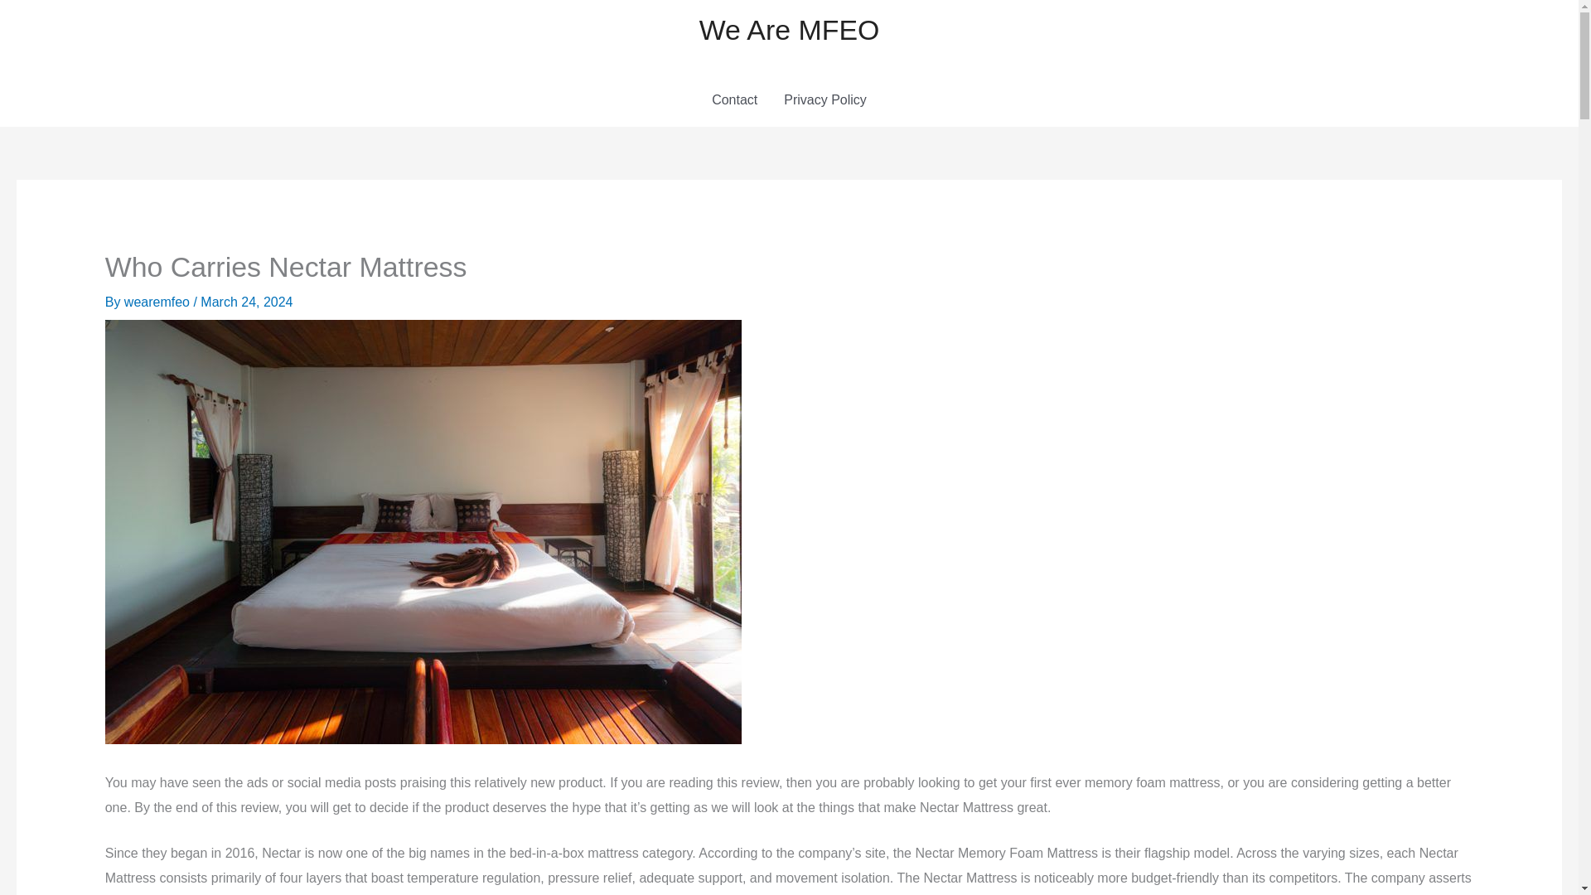 The width and height of the screenshot is (1591, 895). I want to click on wearemfeo, so click(159, 302).